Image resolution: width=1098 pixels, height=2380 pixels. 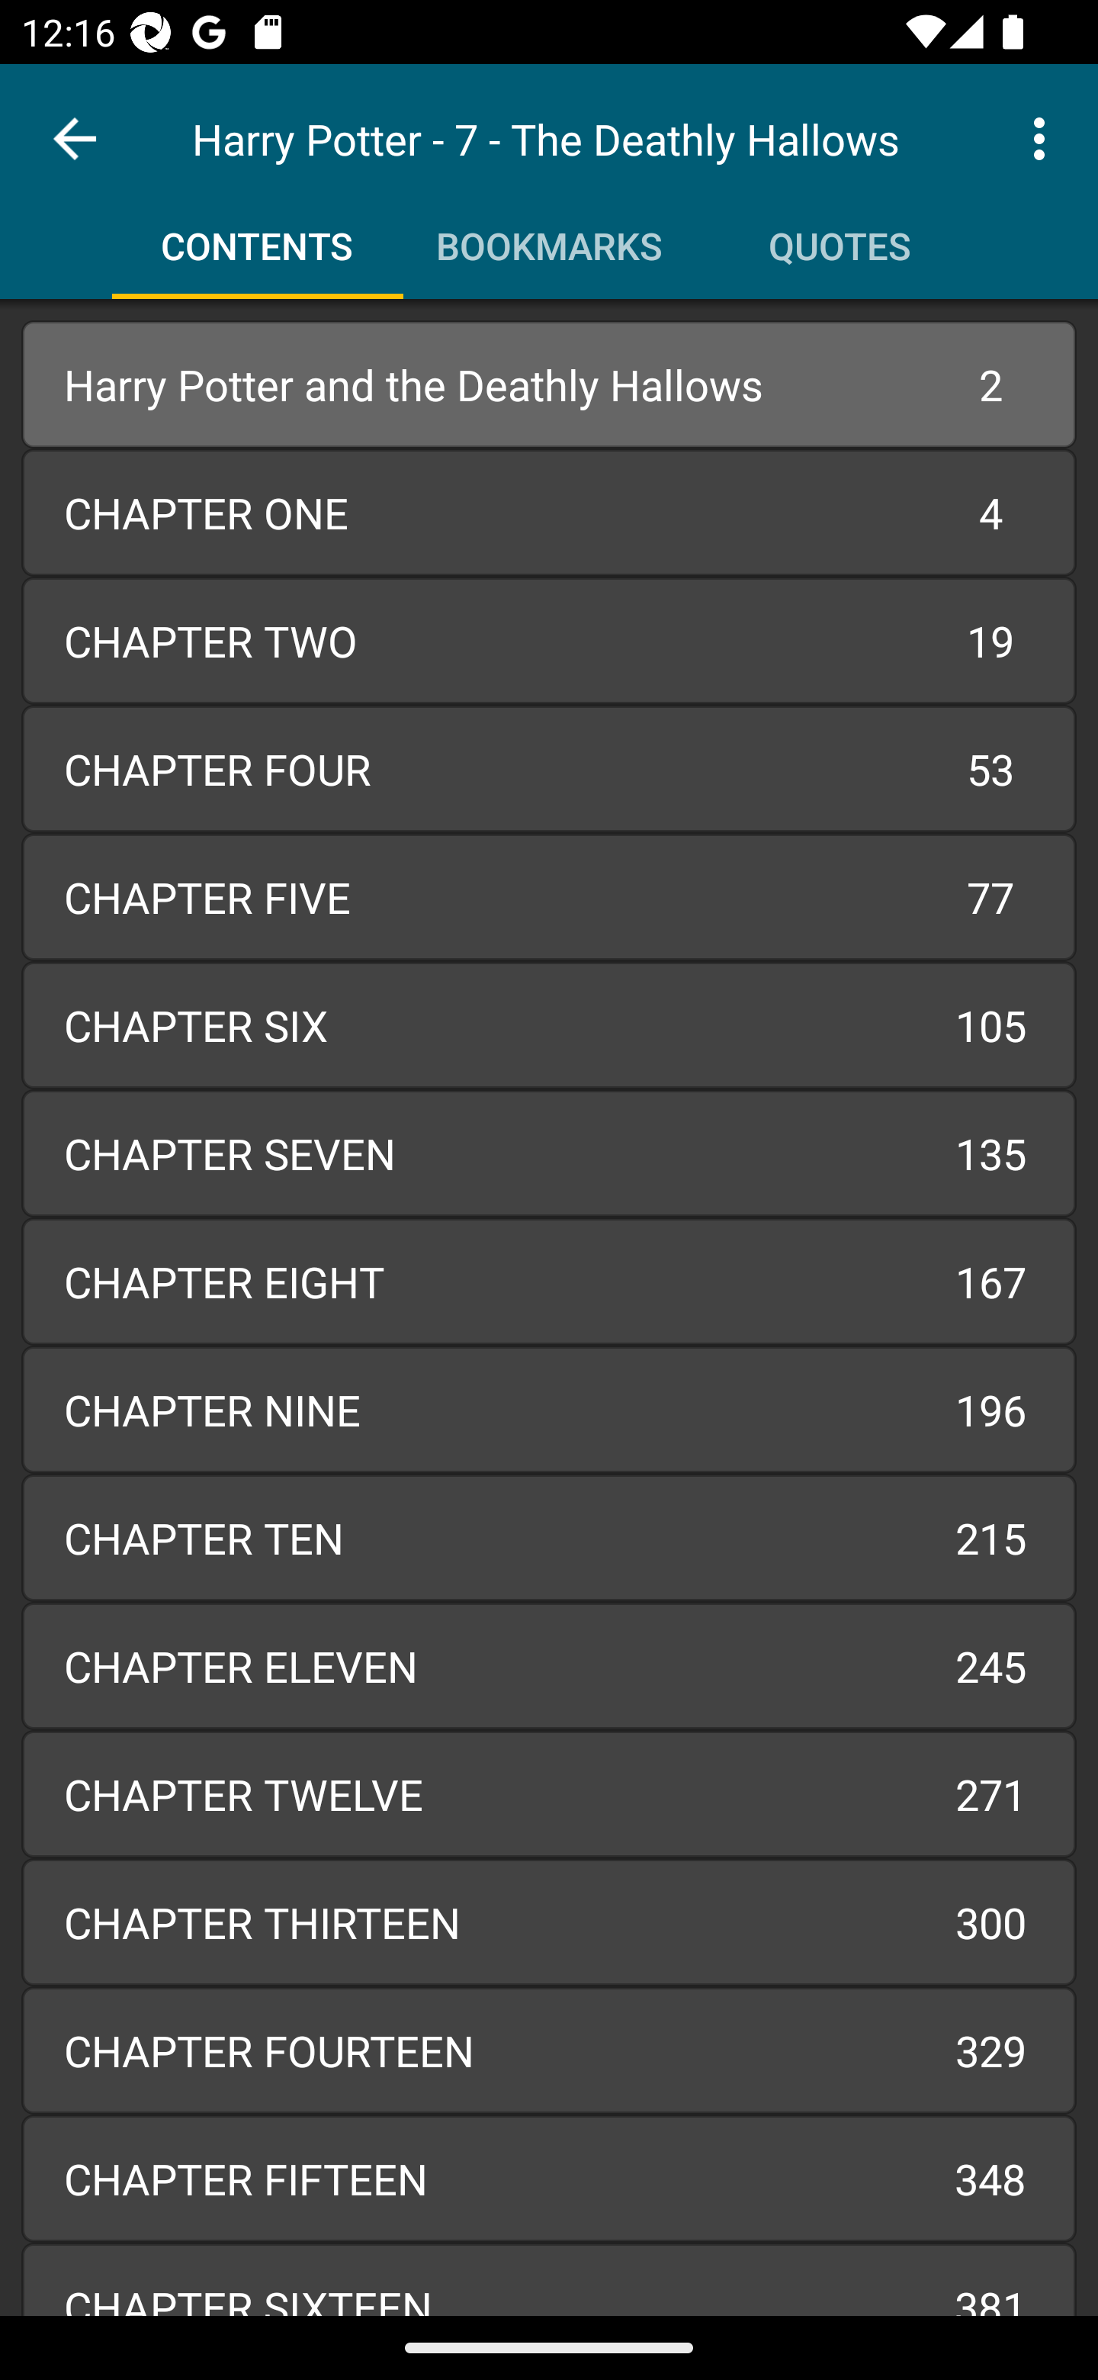 What do you see at coordinates (549, 1025) in the screenshot?
I see `CHAPTER SIX 105` at bounding box center [549, 1025].